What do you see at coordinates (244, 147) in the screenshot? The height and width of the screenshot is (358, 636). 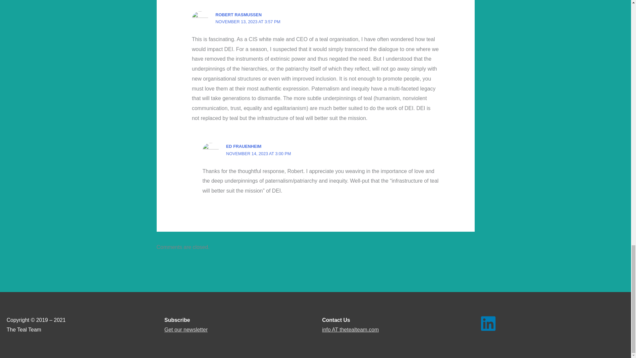 I see `ED FRAUENHEIM` at bounding box center [244, 147].